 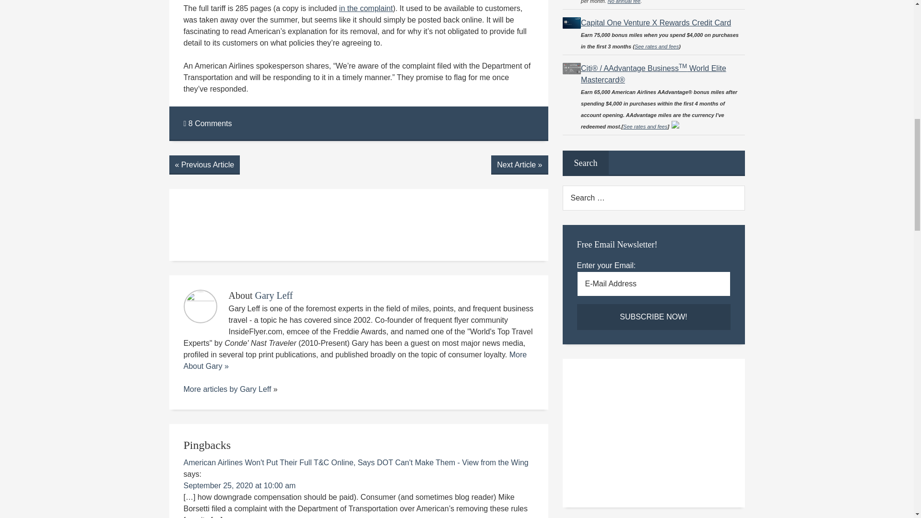 What do you see at coordinates (653, 317) in the screenshot?
I see `Subscribe Now!` at bounding box center [653, 317].